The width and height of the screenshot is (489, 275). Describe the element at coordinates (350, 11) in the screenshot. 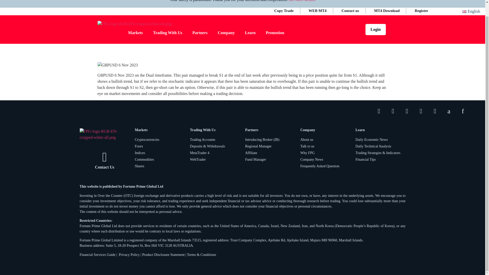

I see `Contact us` at that location.